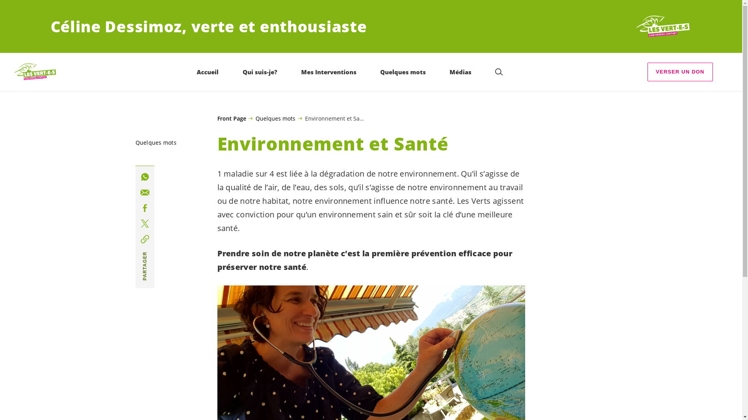  I want to click on Mes Interventions, so click(329, 72).